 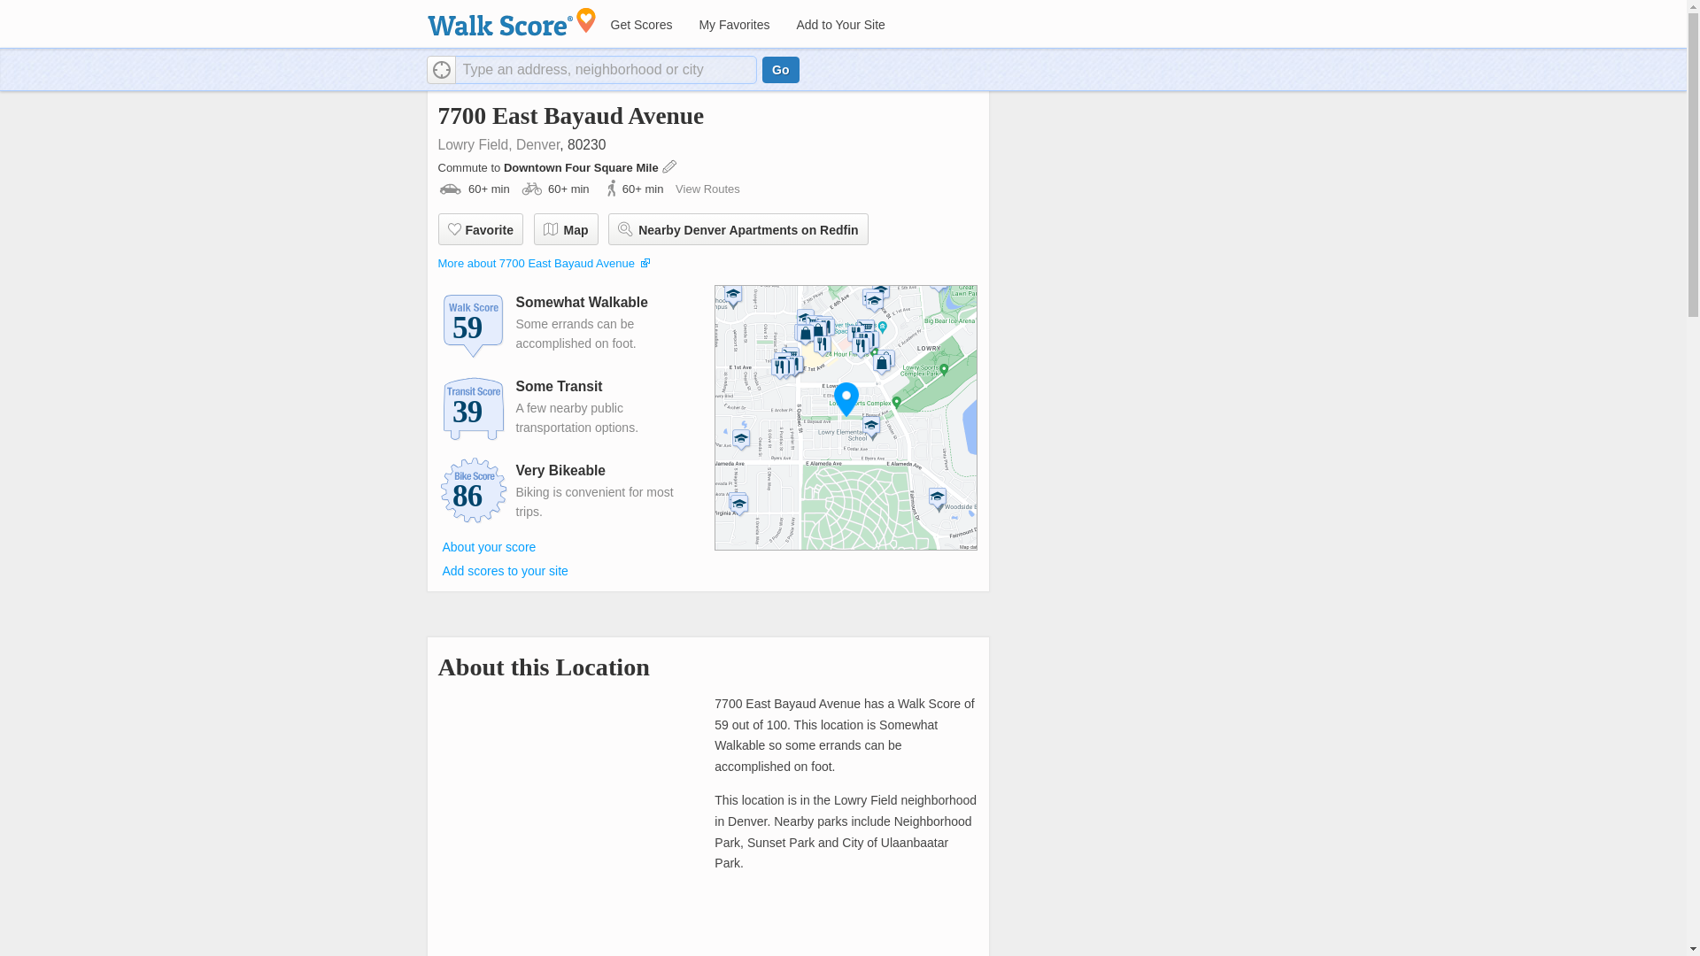 What do you see at coordinates (505, 571) in the screenshot?
I see `Add scores to your site` at bounding box center [505, 571].